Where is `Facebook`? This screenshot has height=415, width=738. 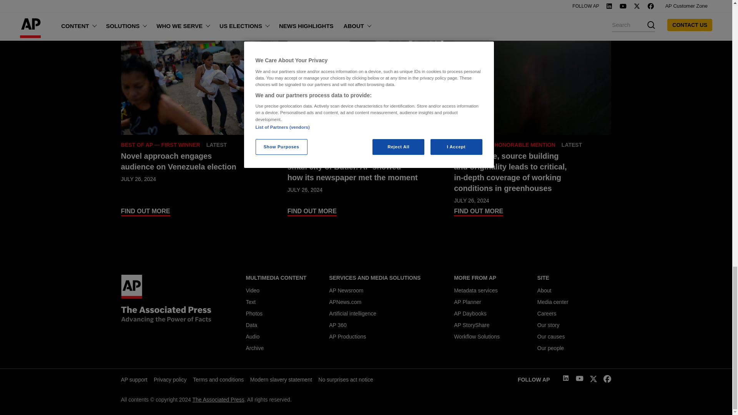
Facebook is located at coordinates (607, 380).